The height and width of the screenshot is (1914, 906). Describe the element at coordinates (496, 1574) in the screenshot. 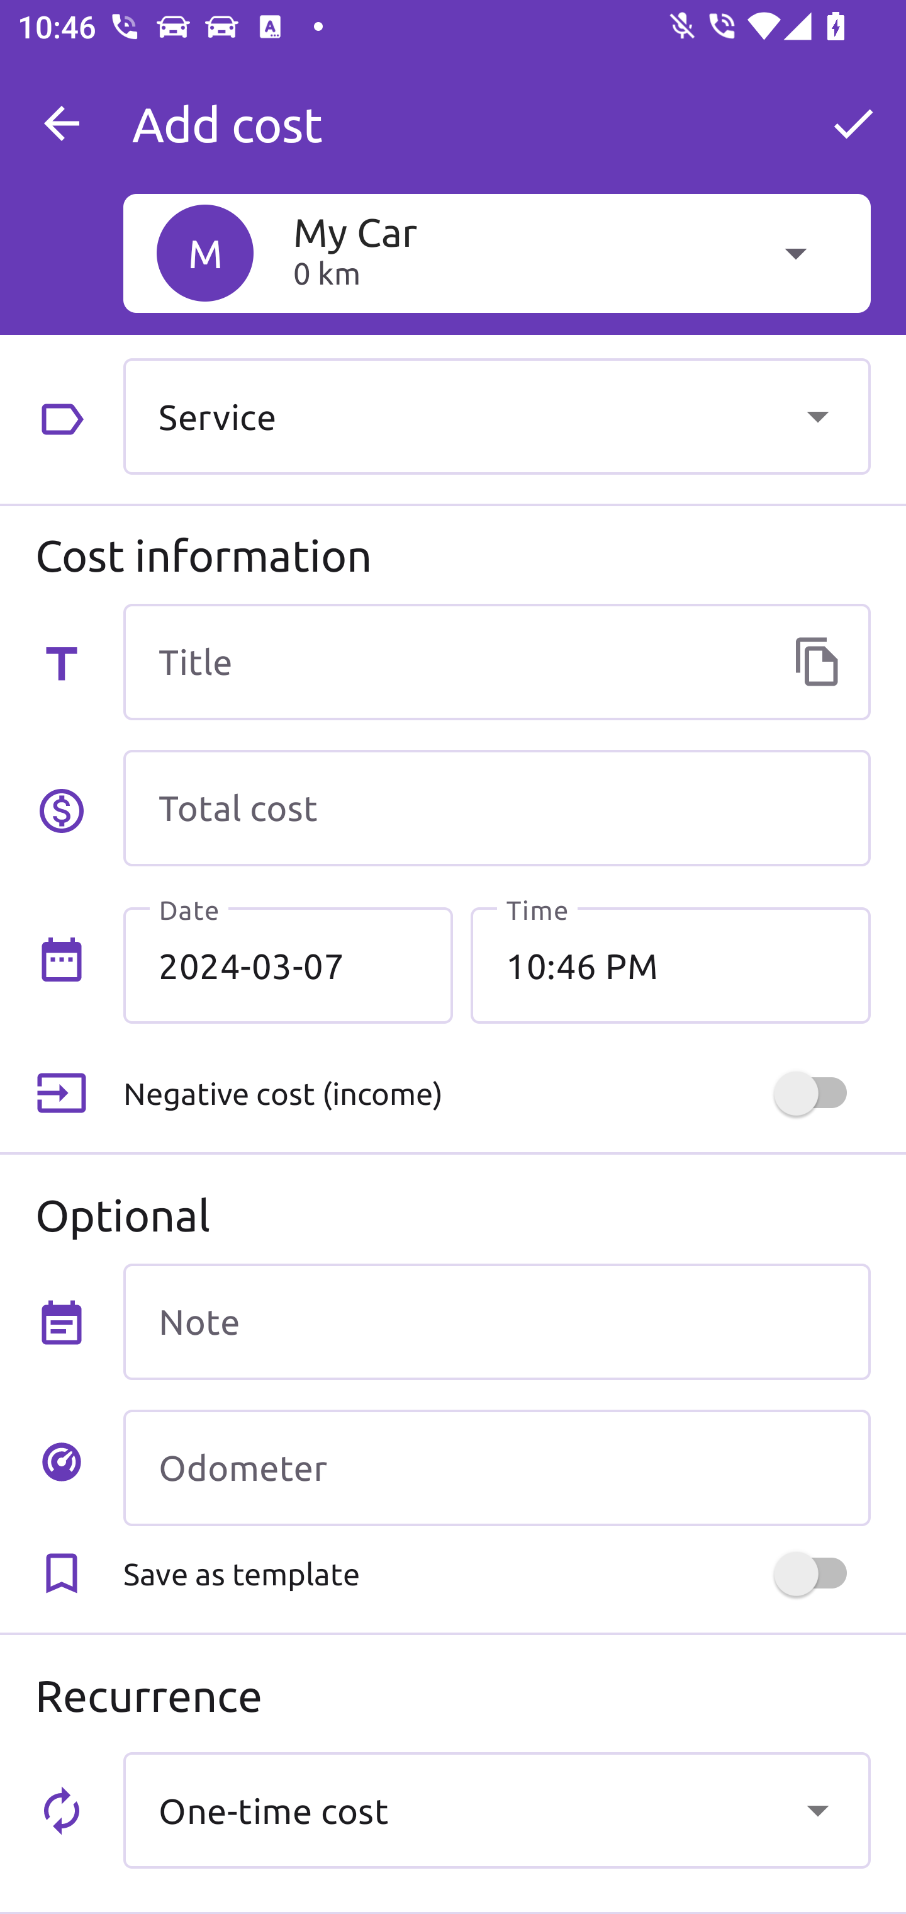

I see `Save as template` at that location.